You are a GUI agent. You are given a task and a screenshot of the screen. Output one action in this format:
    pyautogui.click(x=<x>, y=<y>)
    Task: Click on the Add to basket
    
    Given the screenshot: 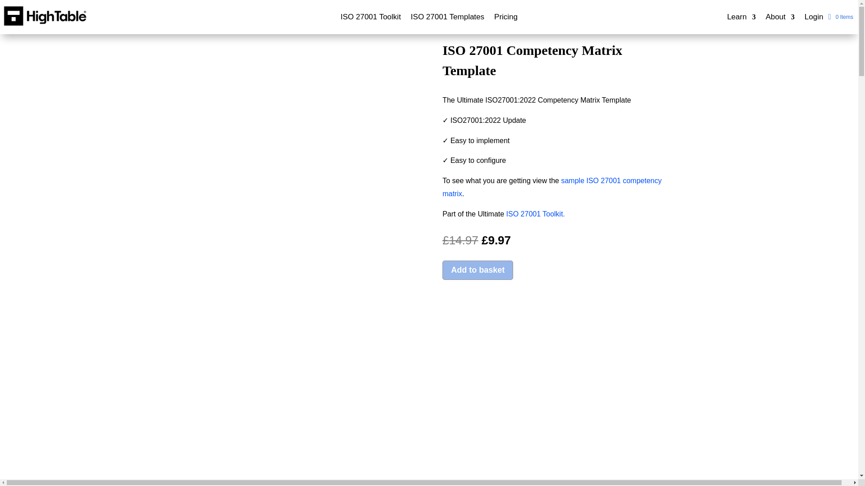 What is the action you would take?
    pyautogui.click(x=478, y=270)
    